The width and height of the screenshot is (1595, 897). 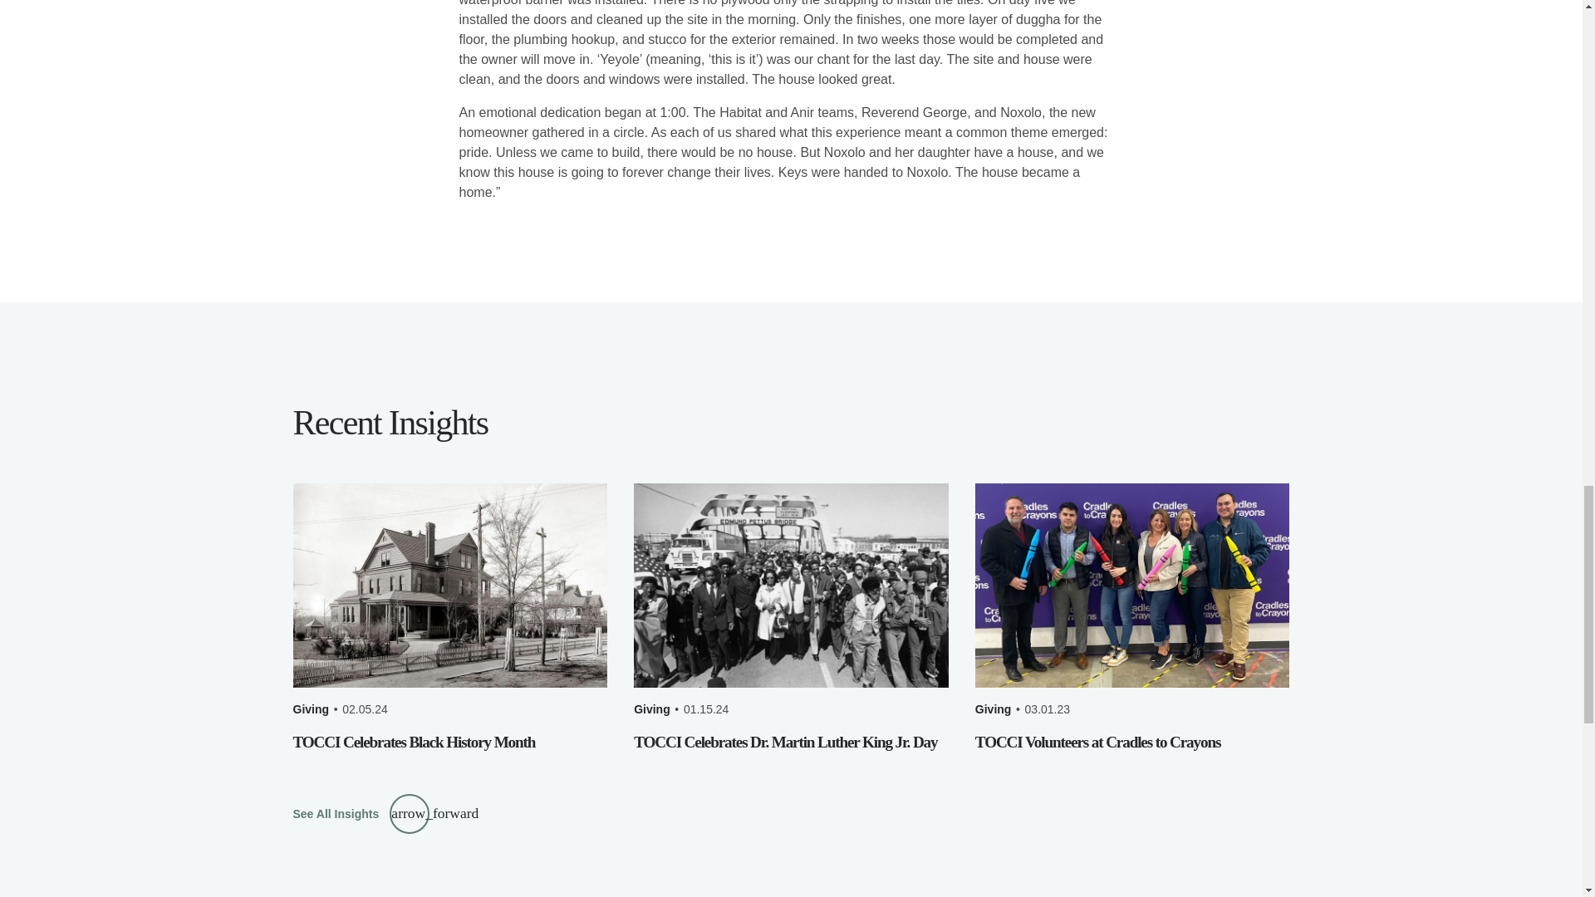 What do you see at coordinates (310, 709) in the screenshot?
I see `Giving` at bounding box center [310, 709].